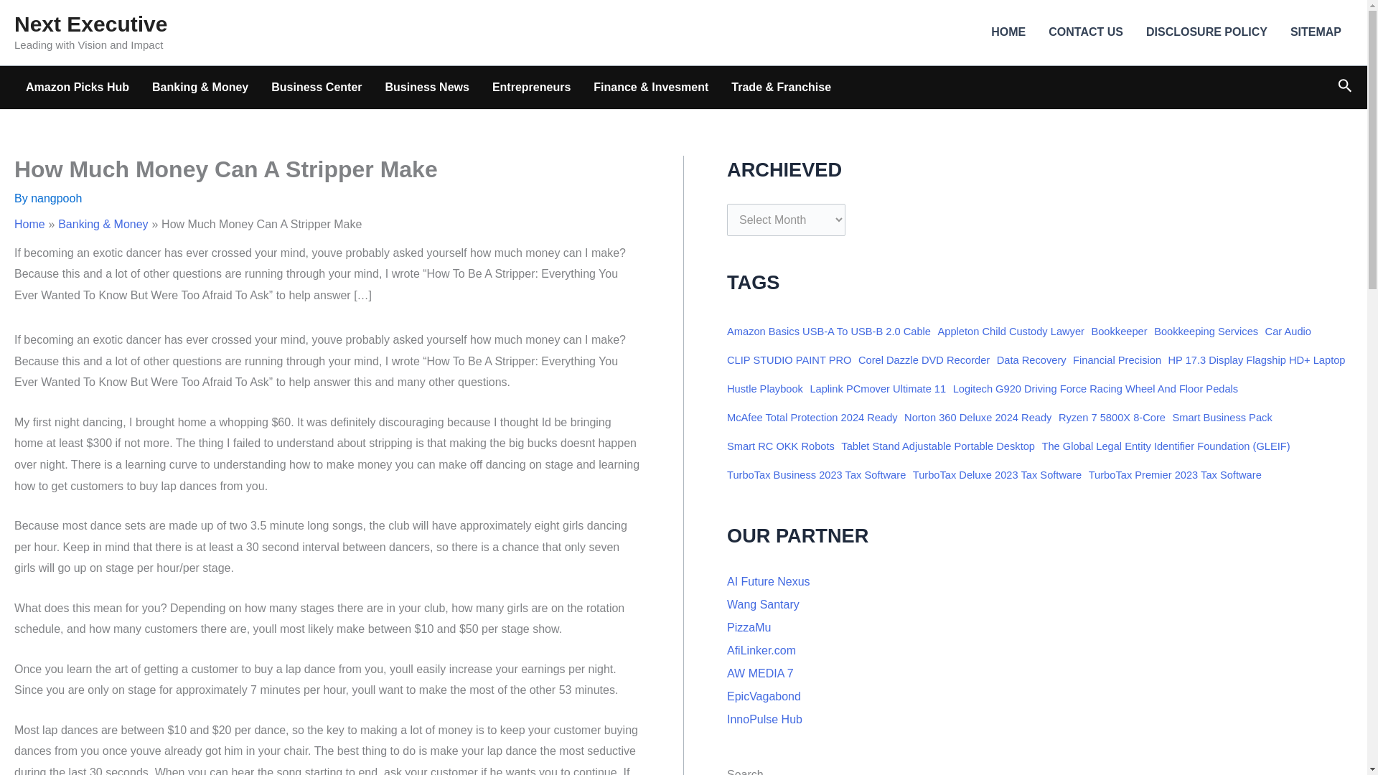 Image resolution: width=1378 pixels, height=775 pixels. Describe the element at coordinates (317, 88) in the screenshot. I see `Business Center` at that location.